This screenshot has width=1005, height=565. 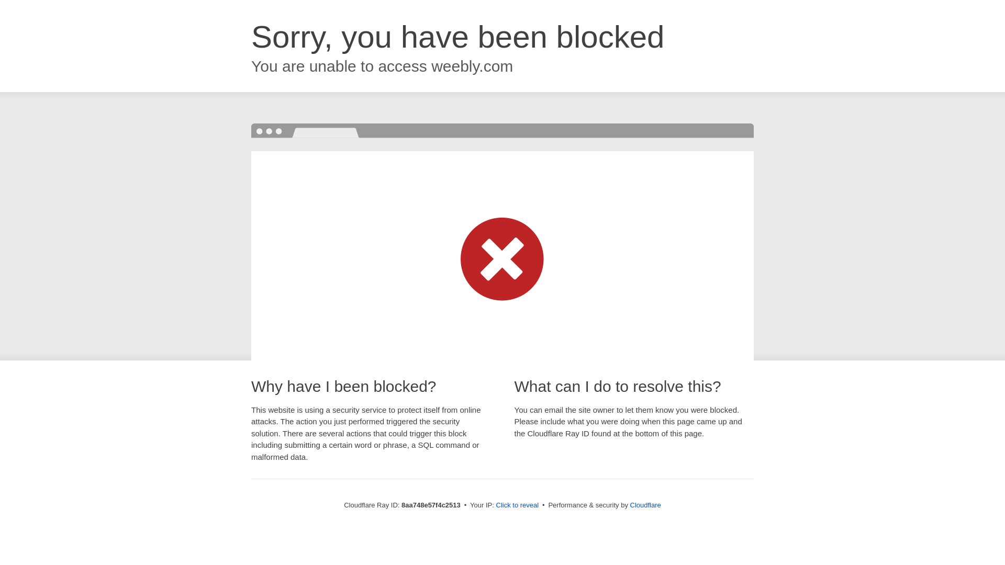 What do you see at coordinates (517, 505) in the screenshot?
I see `Click to reveal` at bounding box center [517, 505].